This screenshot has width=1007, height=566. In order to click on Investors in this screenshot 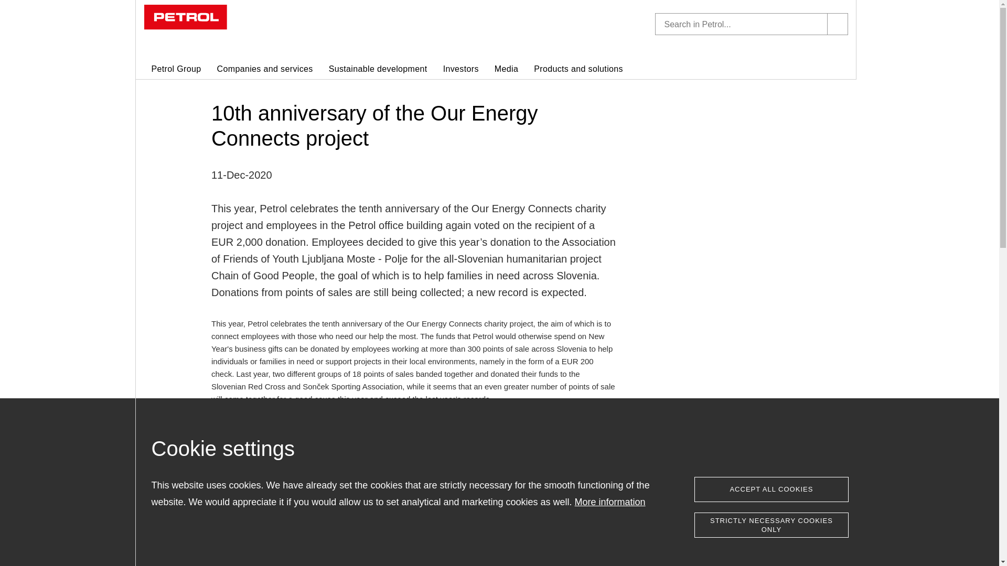, I will do `click(460, 70)`.